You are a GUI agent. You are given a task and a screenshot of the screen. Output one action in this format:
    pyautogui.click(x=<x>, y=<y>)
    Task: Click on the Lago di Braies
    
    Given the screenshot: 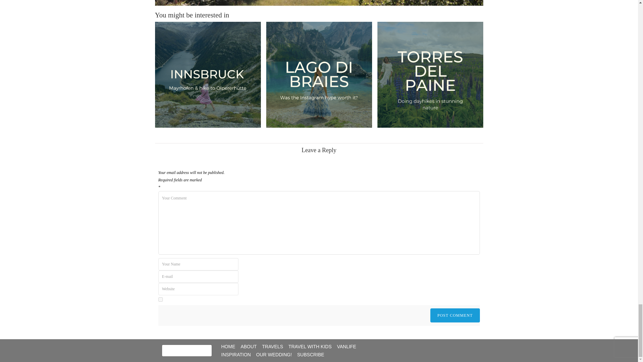 What is the action you would take?
    pyautogui.click(x=319, y=74)
    